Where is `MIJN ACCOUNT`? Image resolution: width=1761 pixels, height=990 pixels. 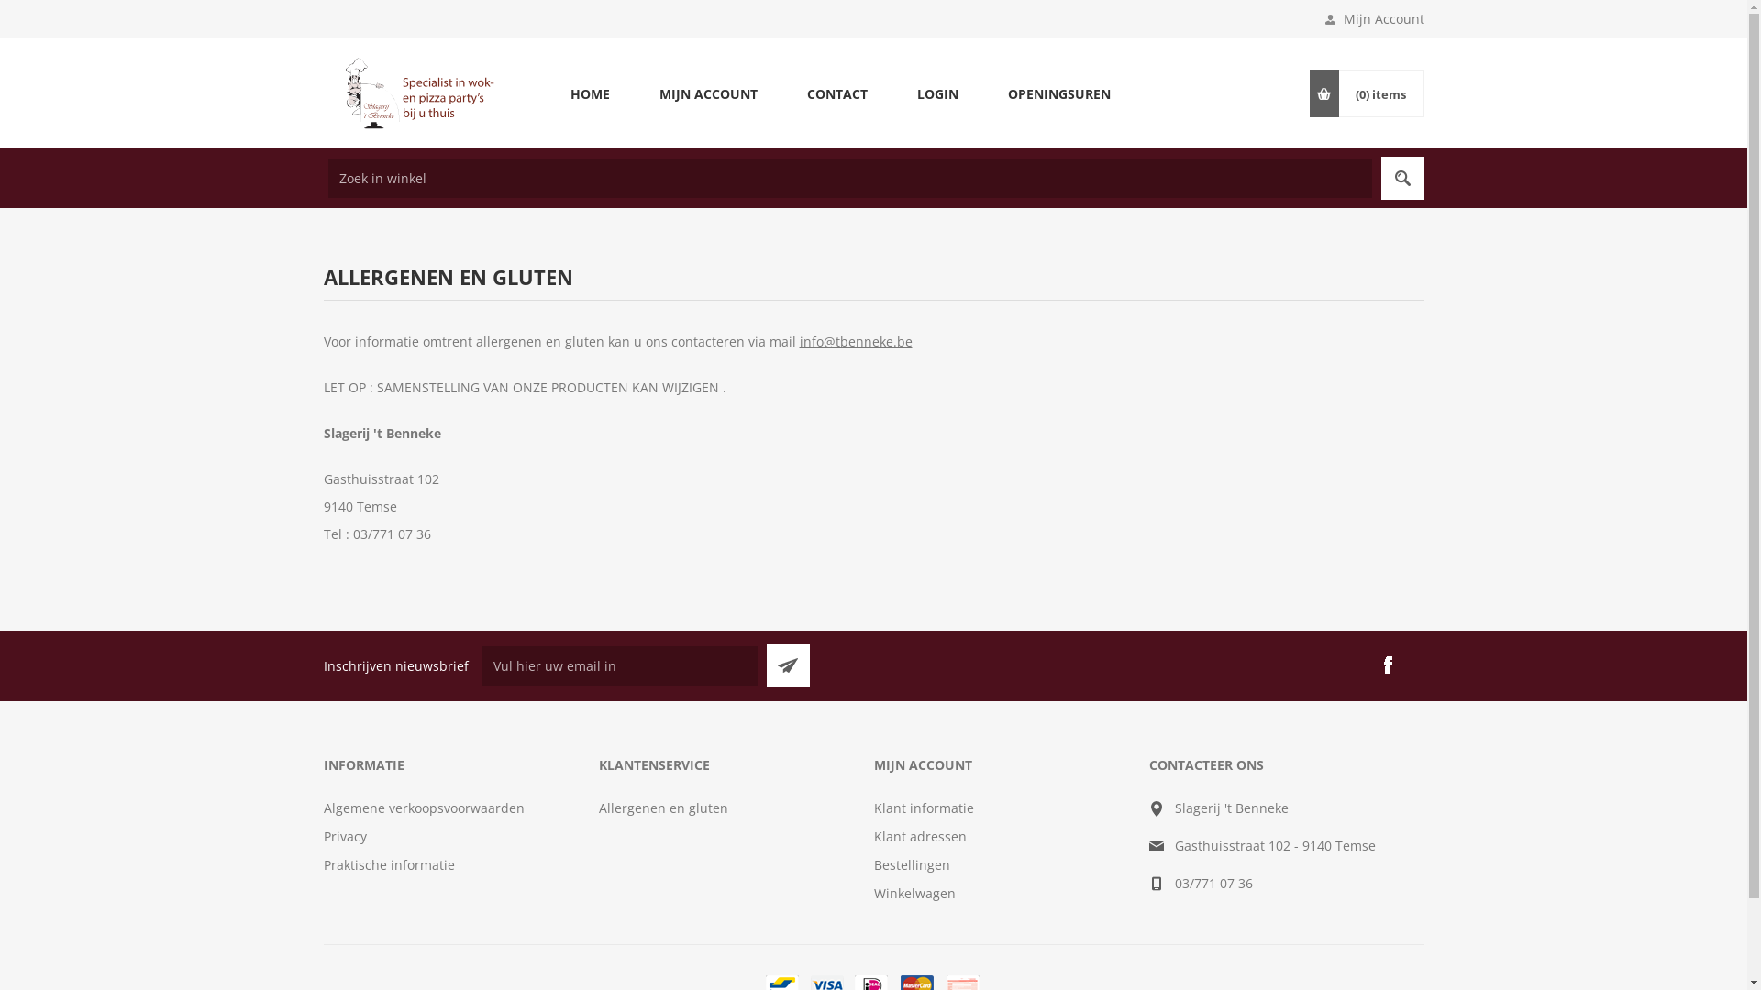
MIJN ACCOUNT is located at coordinates (708, 93).